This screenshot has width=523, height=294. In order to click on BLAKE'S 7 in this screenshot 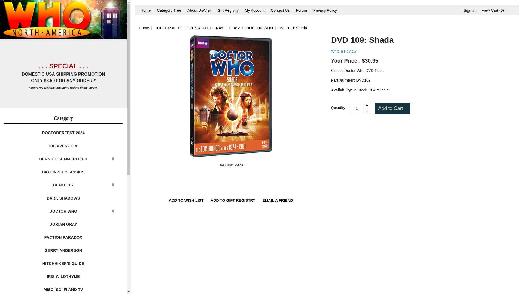, I will do `click(63, 185)`.